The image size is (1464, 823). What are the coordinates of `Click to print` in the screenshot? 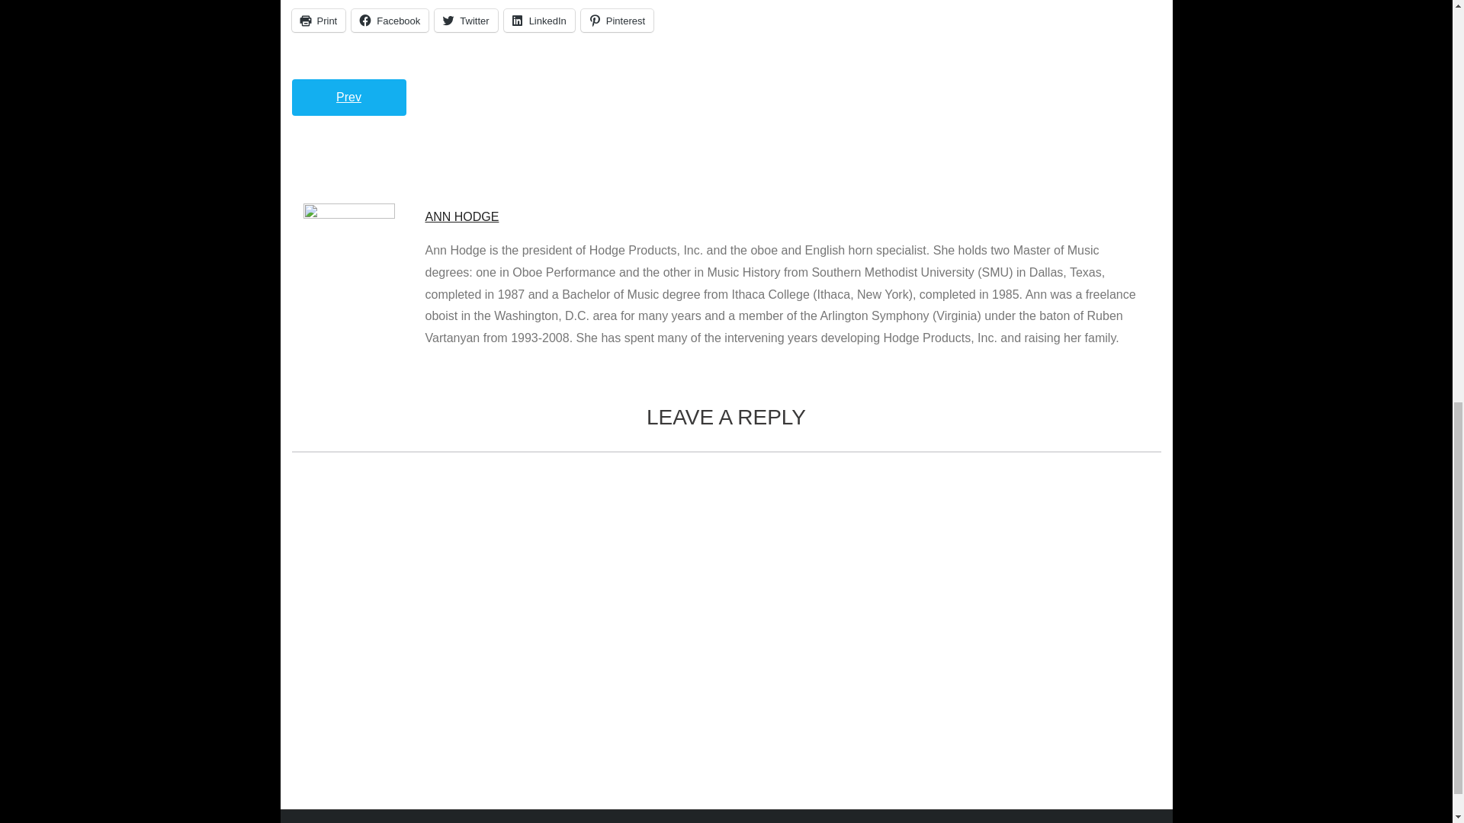 It's located at (319, 20).